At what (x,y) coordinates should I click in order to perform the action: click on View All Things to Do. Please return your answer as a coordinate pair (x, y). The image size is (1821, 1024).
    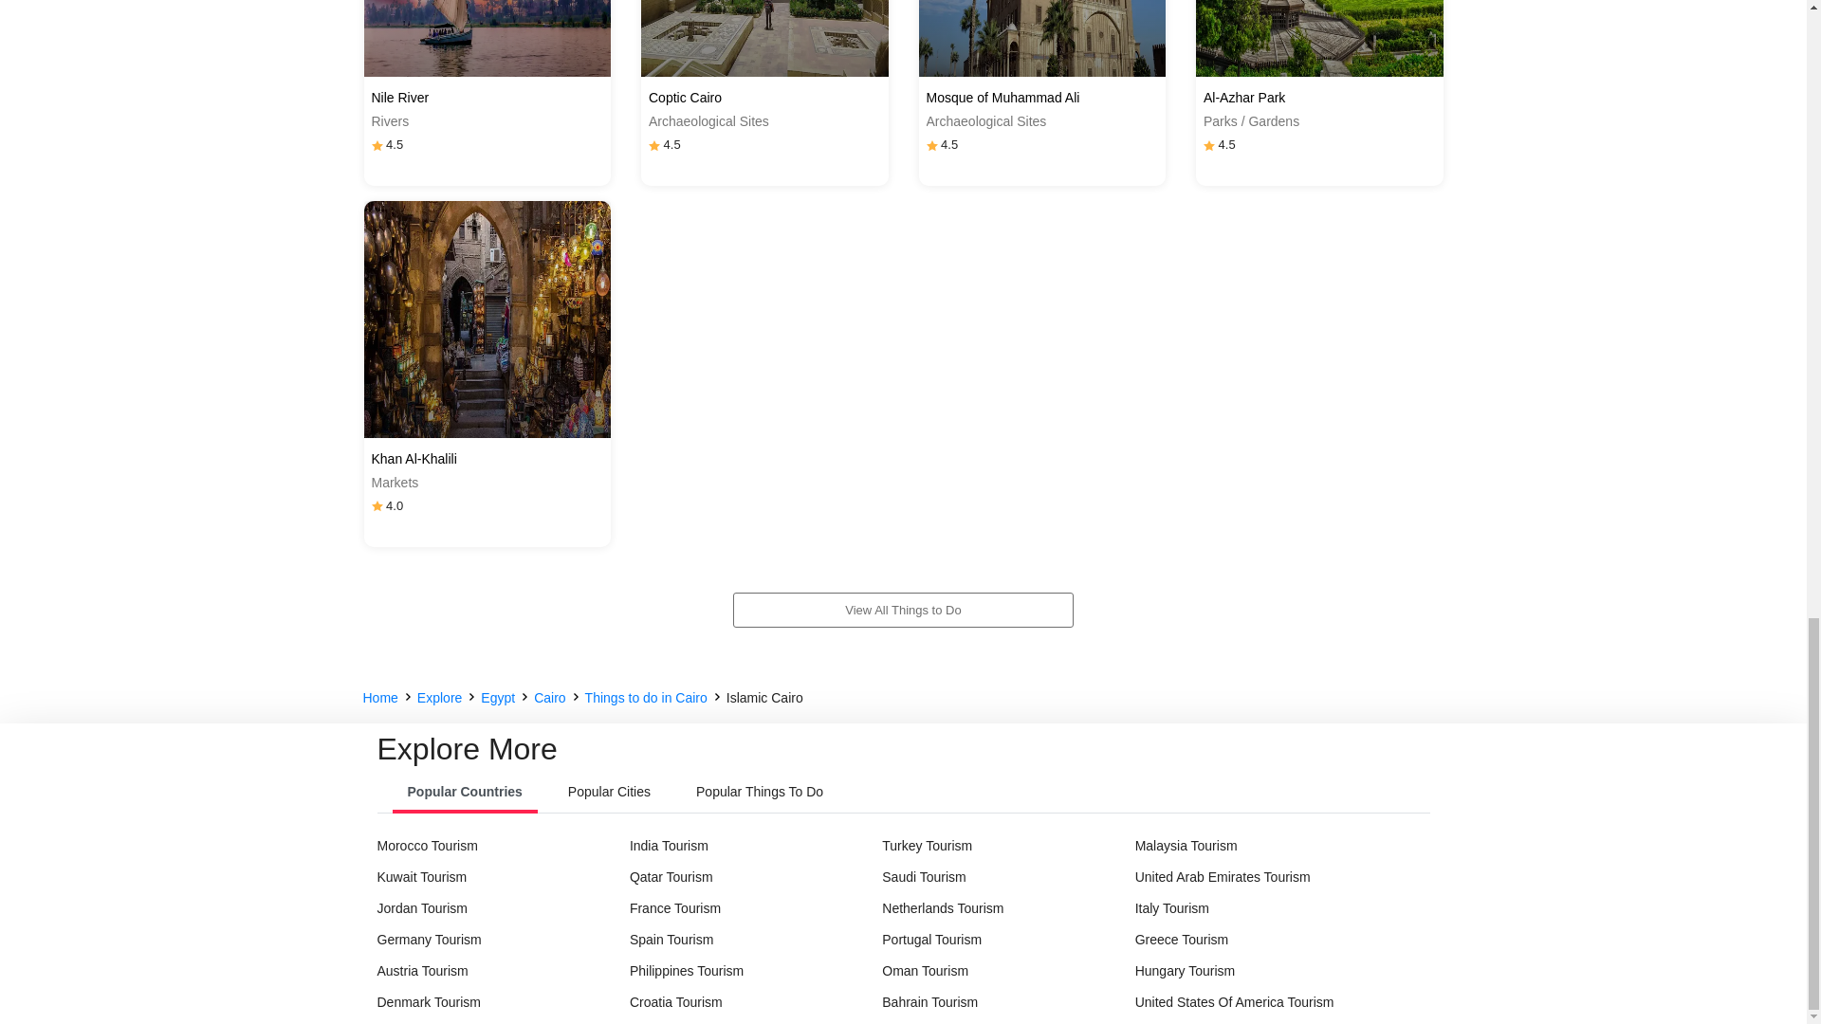
    Looking at the image, I should click on (903, 611).